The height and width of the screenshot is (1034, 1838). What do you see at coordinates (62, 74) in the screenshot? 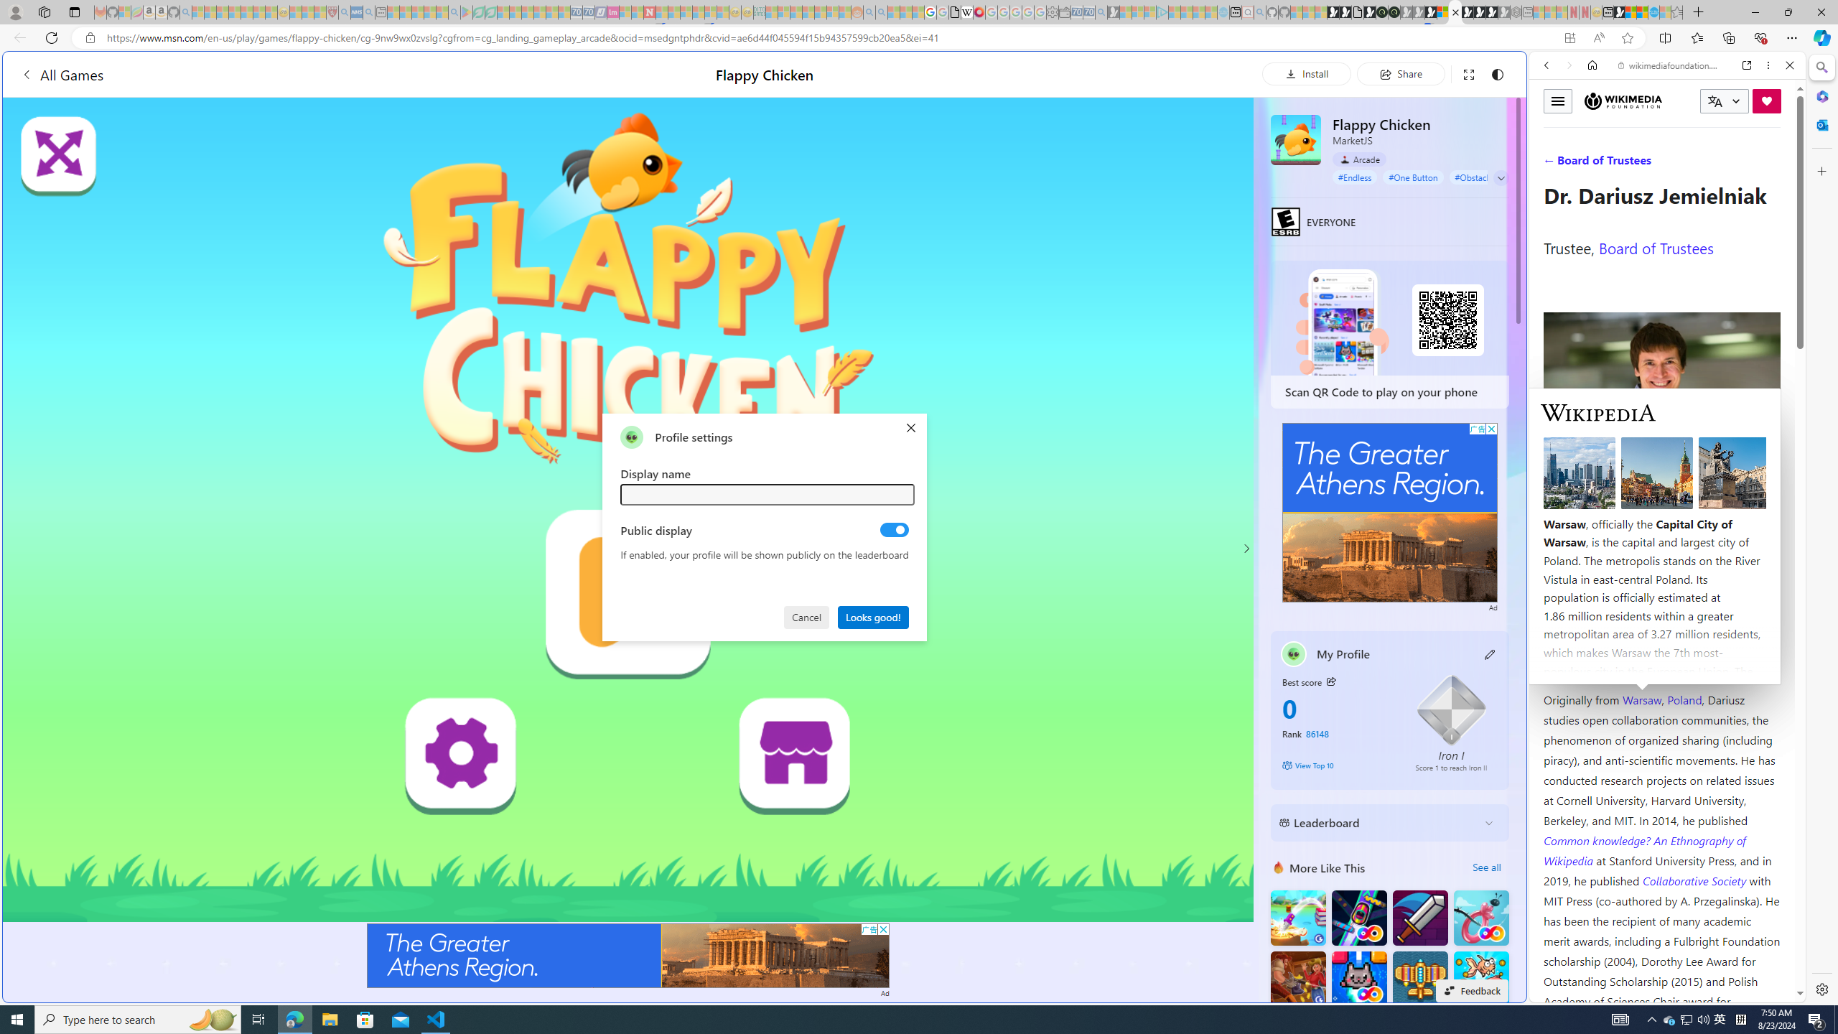
I see `All Games` at bounding box center [62, 74].